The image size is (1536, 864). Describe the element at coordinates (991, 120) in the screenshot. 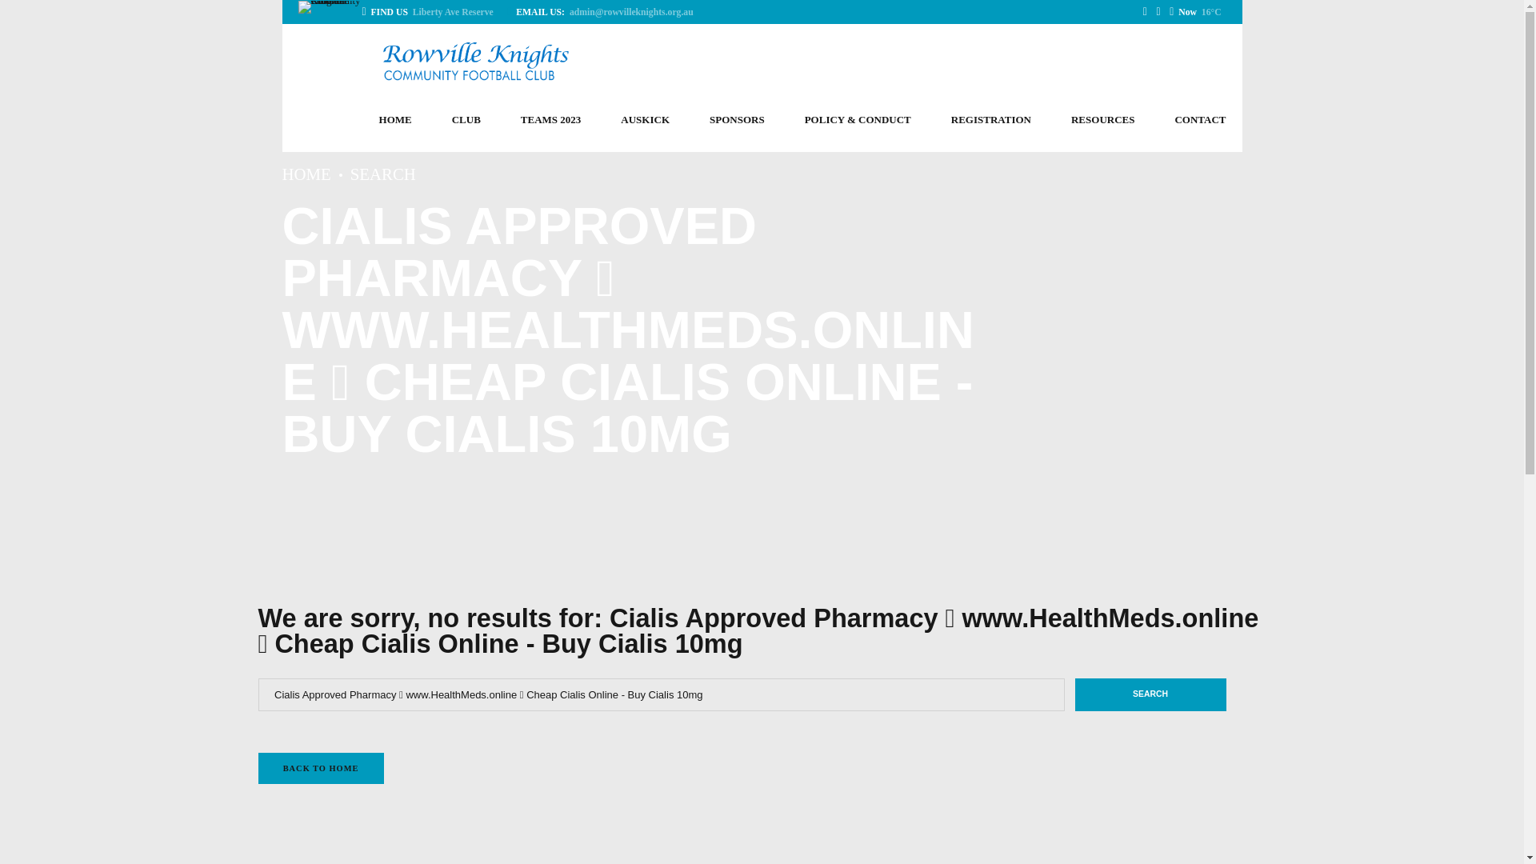

I see `REGISTRATION` at that location.